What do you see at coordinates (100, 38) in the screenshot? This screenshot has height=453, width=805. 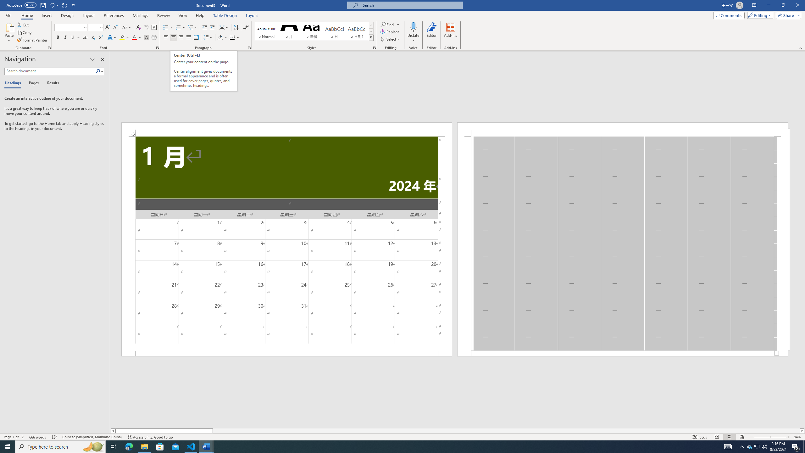 I see `Superscript` at bounding box center [100, 38].